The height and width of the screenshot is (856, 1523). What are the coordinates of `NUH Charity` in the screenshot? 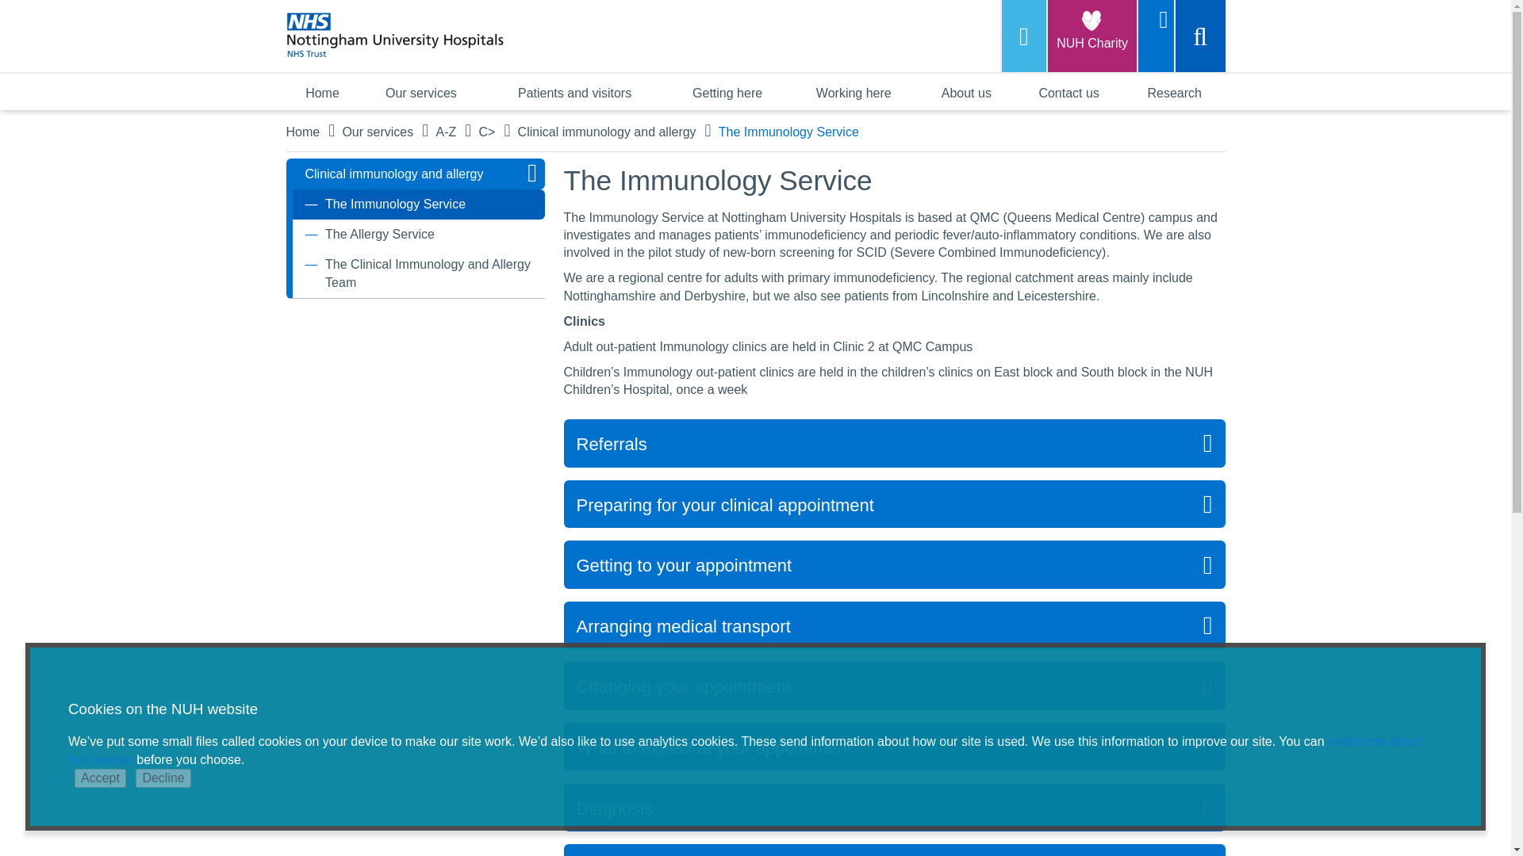 It's located at (1091, 36).